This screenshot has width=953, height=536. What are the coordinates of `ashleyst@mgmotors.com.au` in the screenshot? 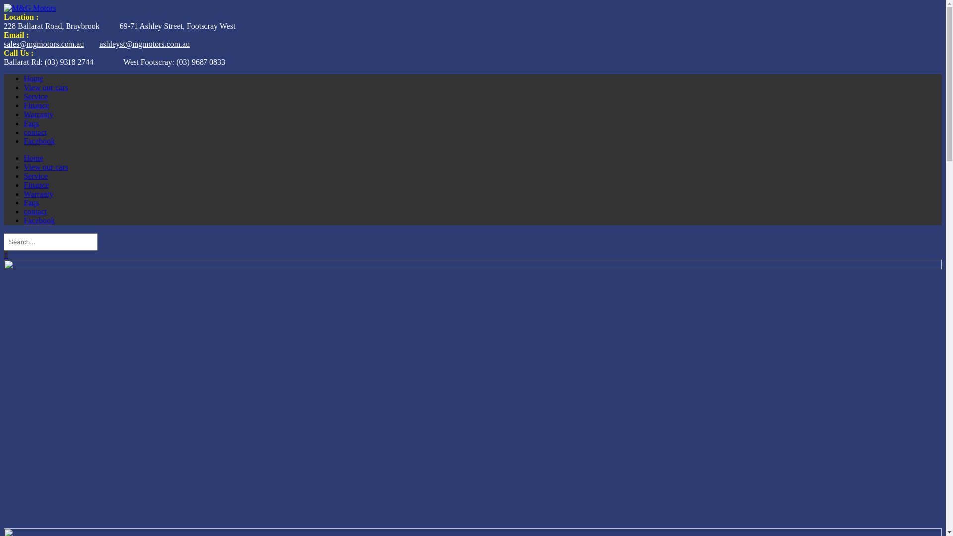 It's located at (138, 44).